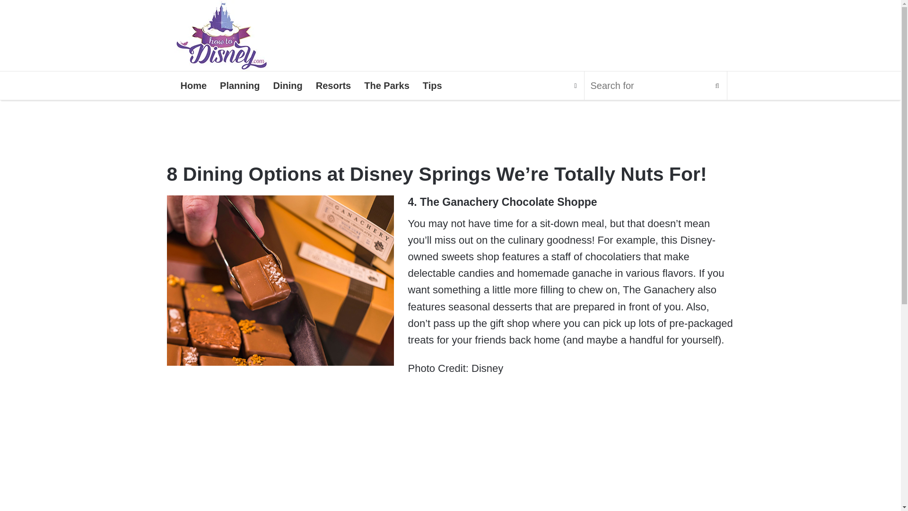 The width and height of the screenshot is (908, 511). What do you see at coordinates (387, 85) in the screenshot?
I see `The Parks` at bounding box center [387, 85].